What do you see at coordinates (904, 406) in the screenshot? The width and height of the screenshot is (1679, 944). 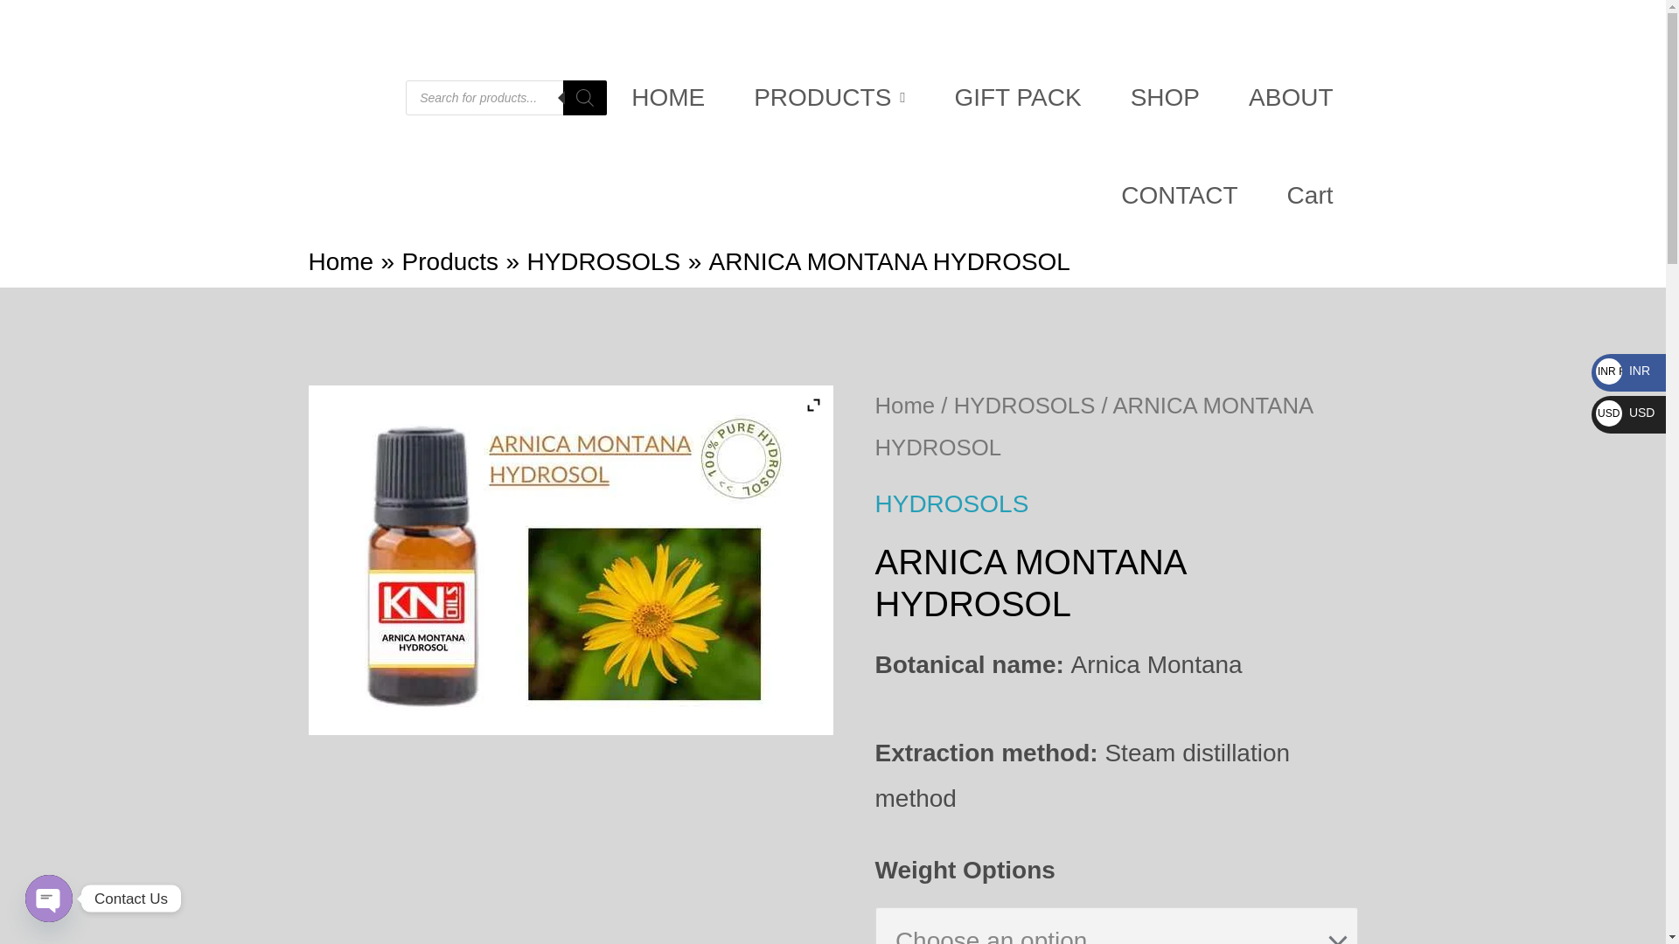 I see `Home` at bounding box center [904, 406].